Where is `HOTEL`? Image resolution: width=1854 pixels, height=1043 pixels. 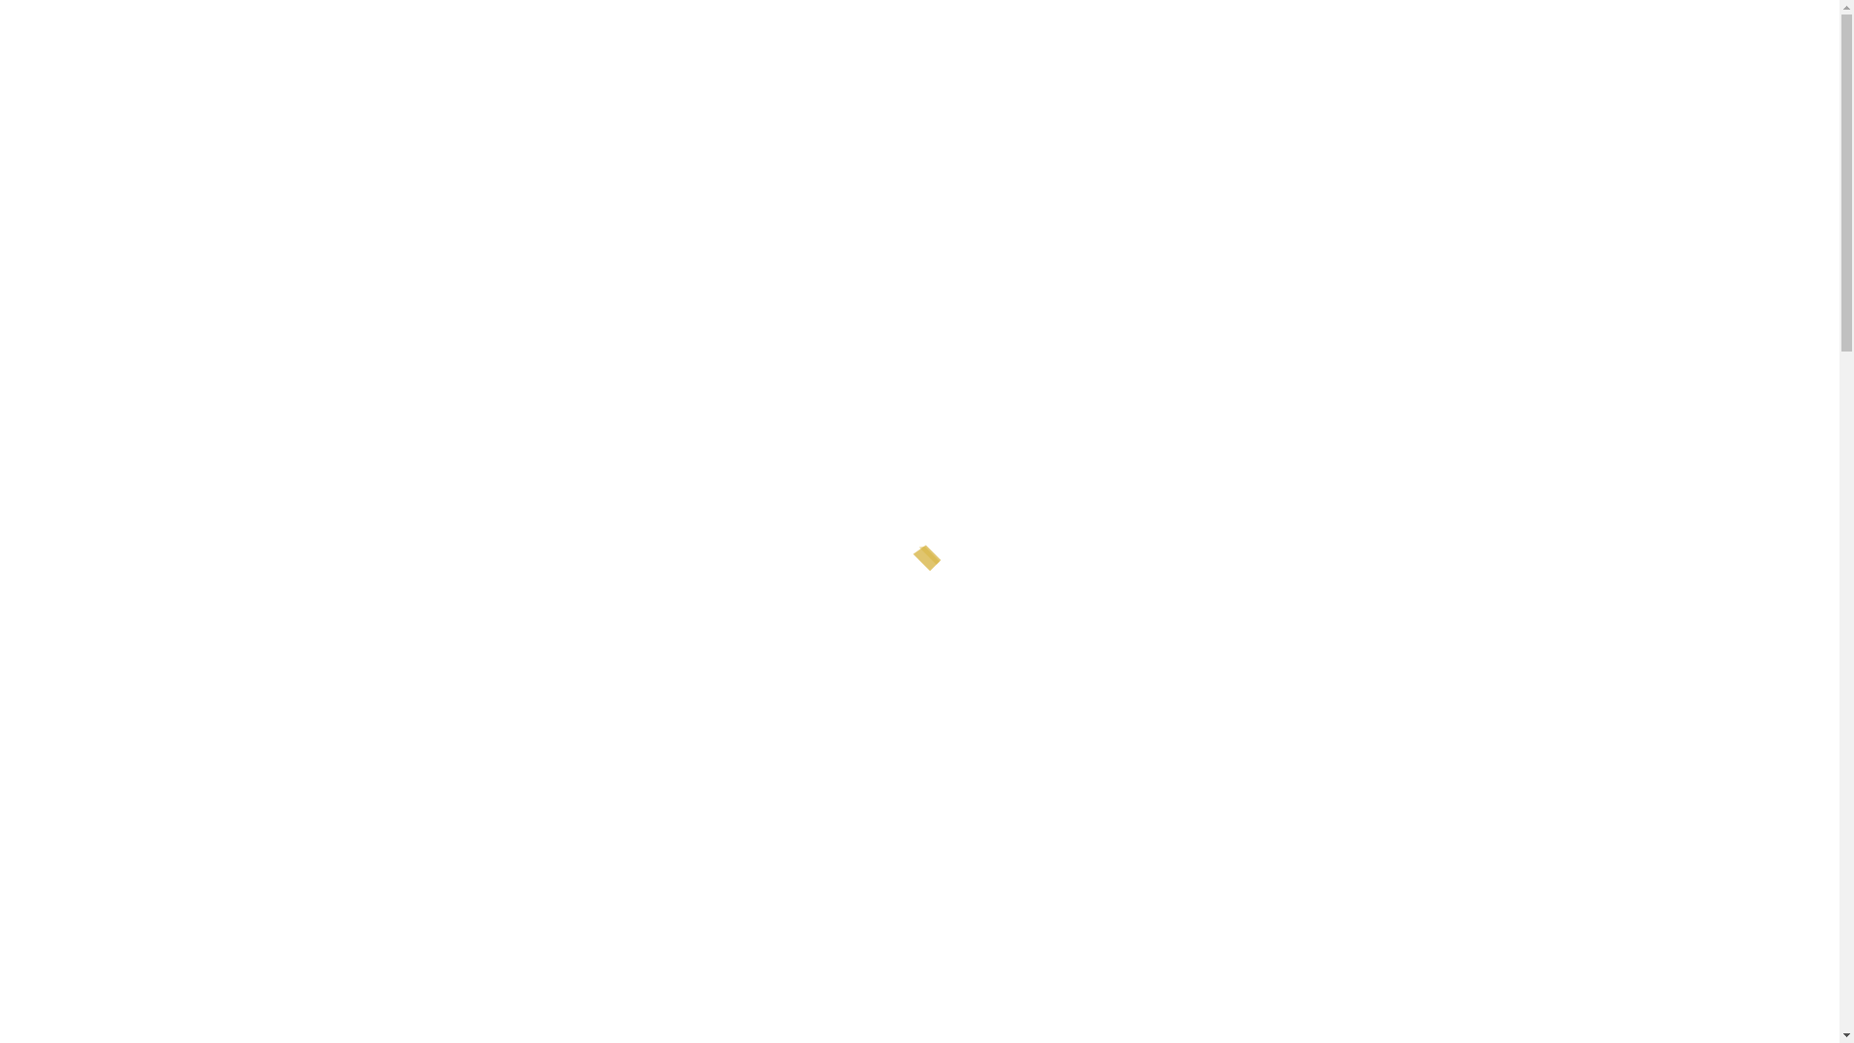
HOTEL is located at coordinates (41, 226).